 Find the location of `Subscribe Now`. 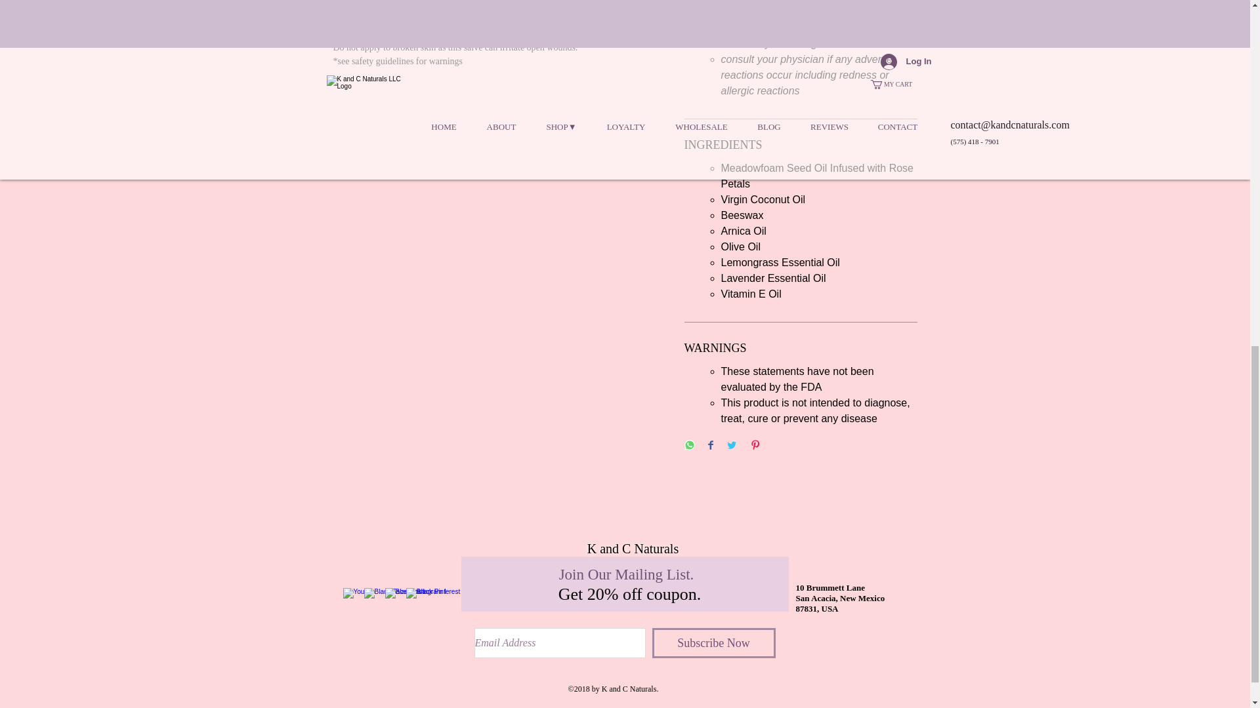

Subscribe Now is located at coordinates (714, 642).